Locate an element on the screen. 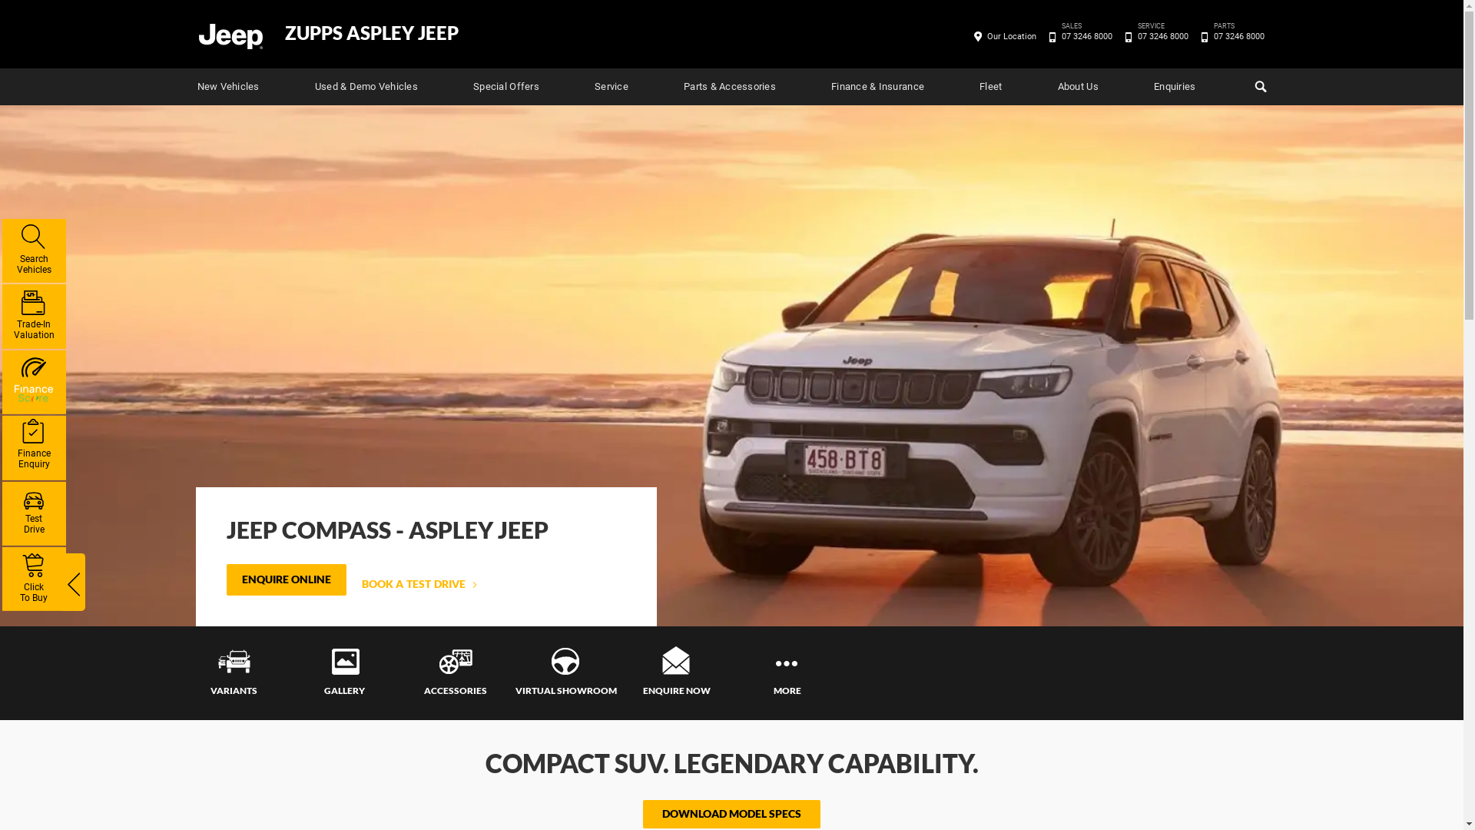  Our Location is located at coordinates (1012, 37).